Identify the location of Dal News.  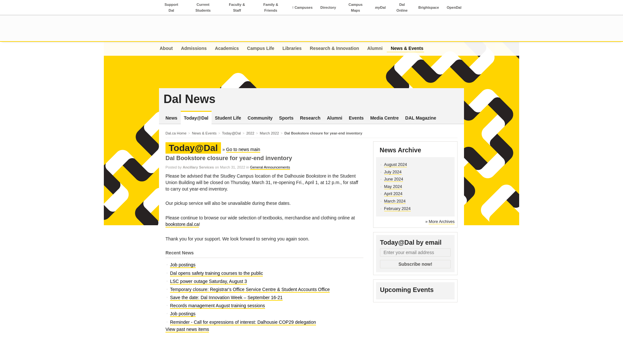
(311, 99).